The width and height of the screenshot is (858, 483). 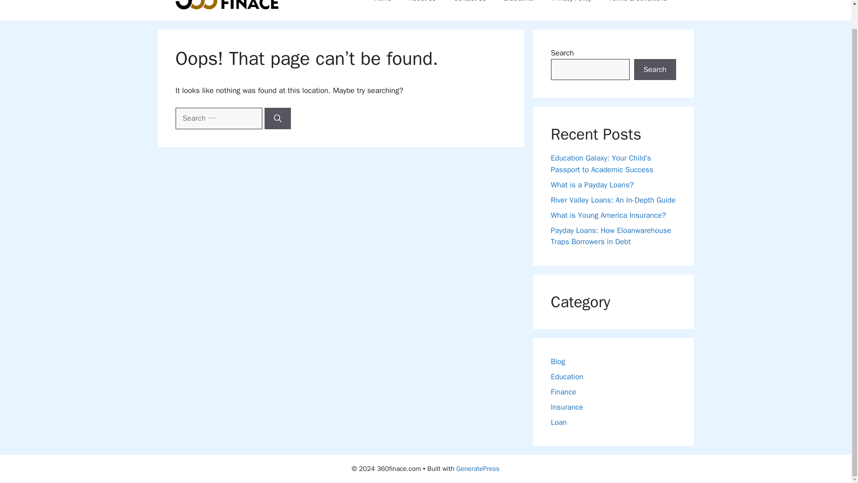 What do you see at coordinates (563, 392) in the screenshot?
I see `Finance` at bounding box center [563, 392].